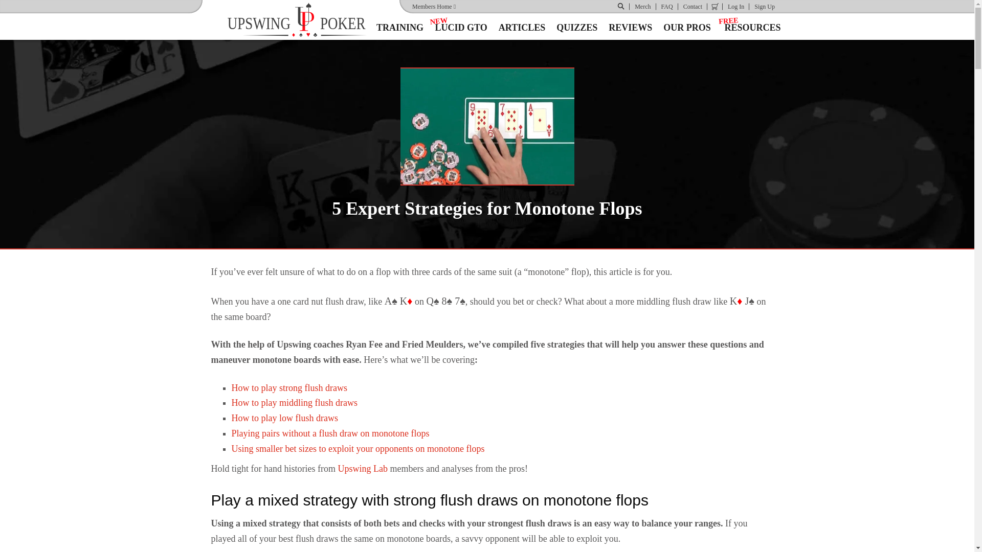  Describe the element at coordinates (764, 6) in the screenshot. I see `Sign Up` at that location.